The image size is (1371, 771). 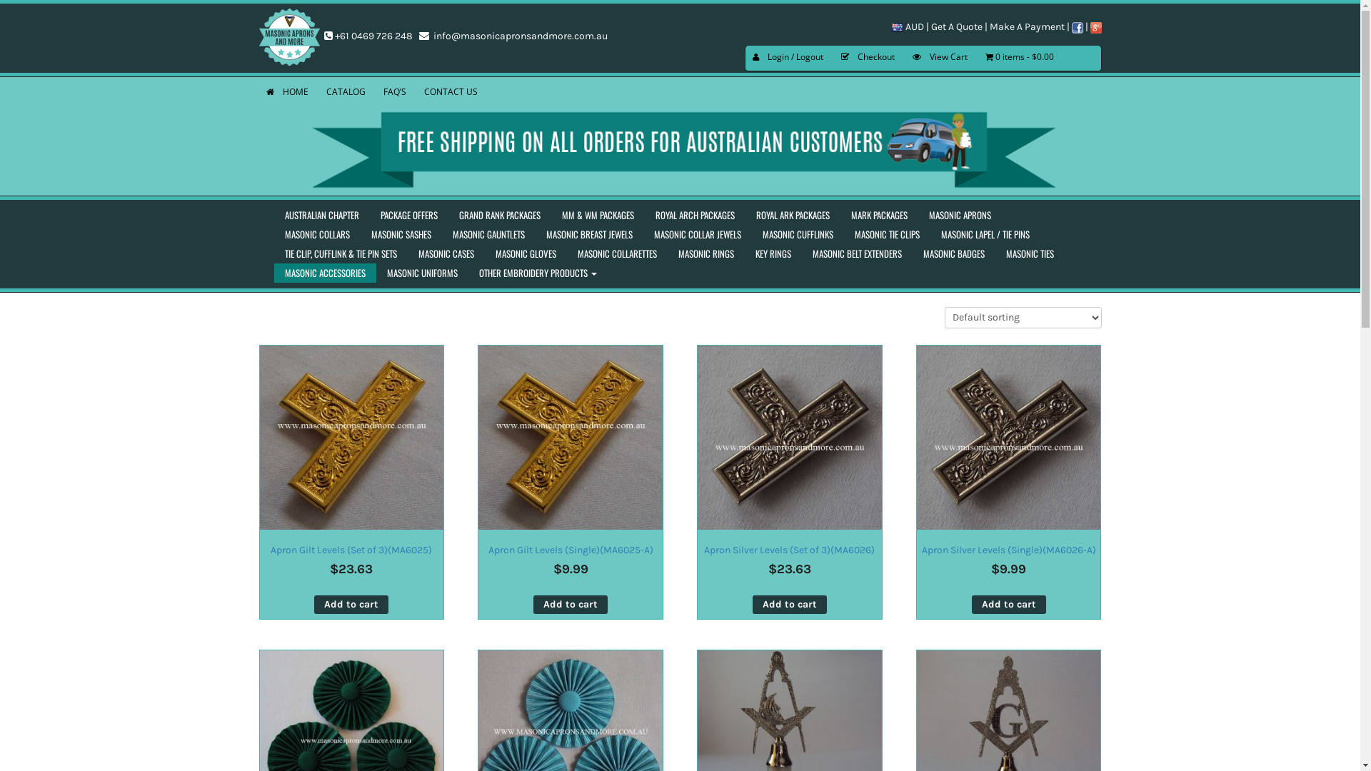 I want to click on MASONIC BELT EXTENDERS, so click(x=857, y=254).